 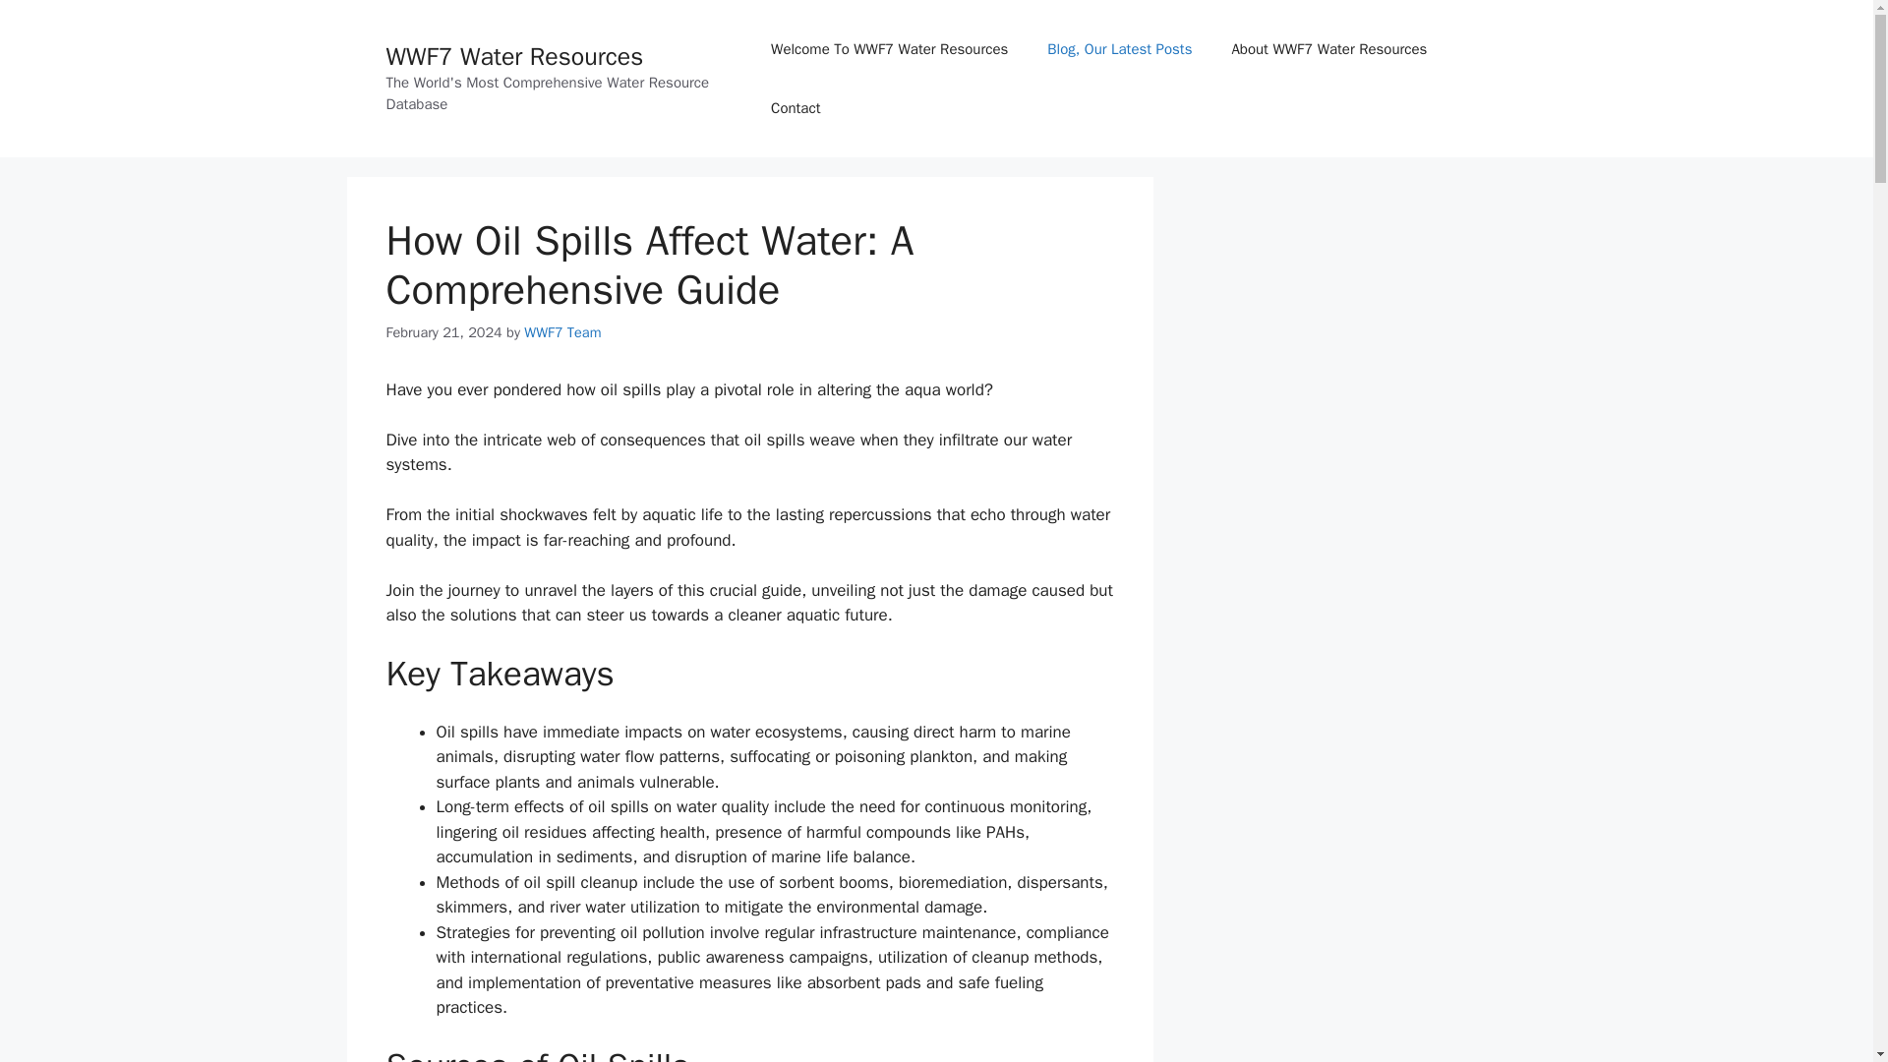 I want to click on WWF7 Water Resources, so click(x=513, y=57).